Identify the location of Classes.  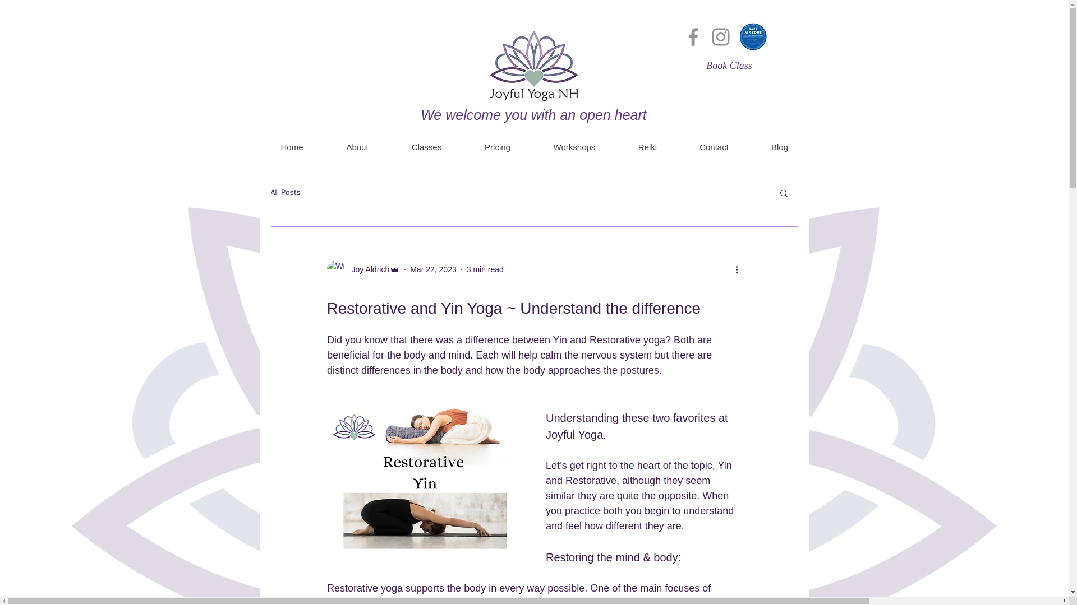
(426, 147).